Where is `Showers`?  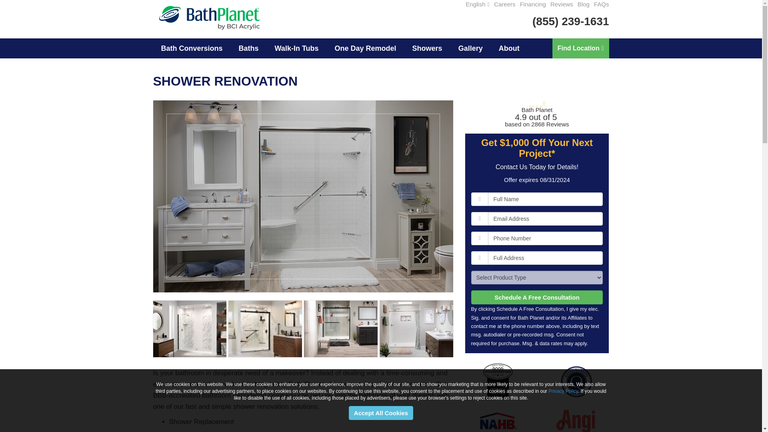 Showers is located at coordinates (427, 48).